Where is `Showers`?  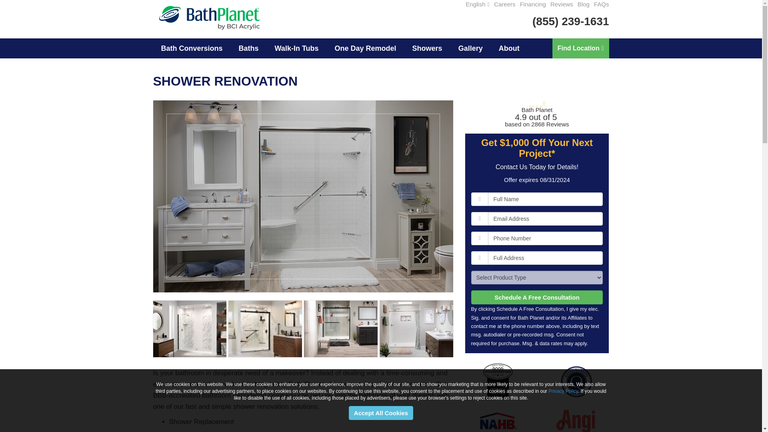 Showers is located at coordinates (427, 48).